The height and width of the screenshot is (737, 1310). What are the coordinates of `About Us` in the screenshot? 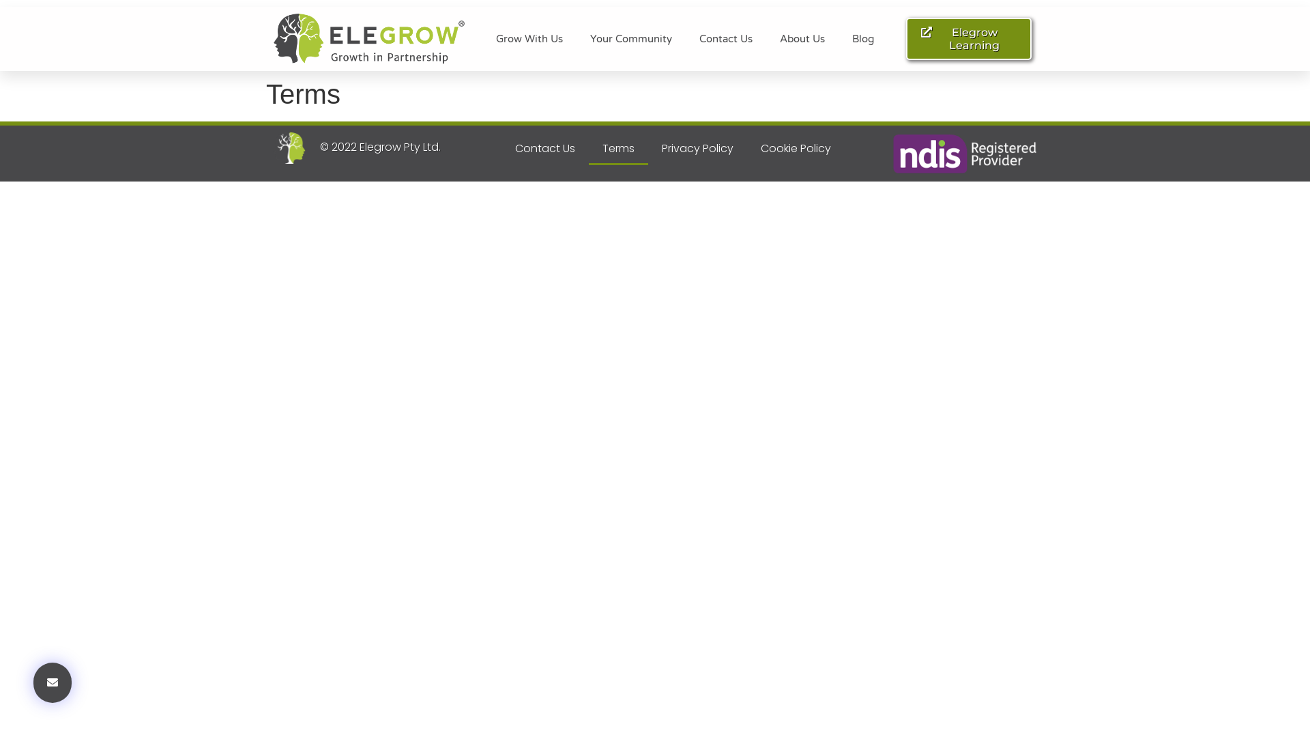 It's located at (802, 39).